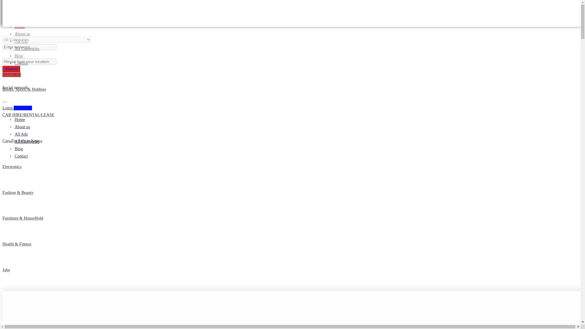 The image size is (585, 329). What do you see at coordinates (19, 56) in the screenshot?
I see `Blog` at bounding box center [19, 56].